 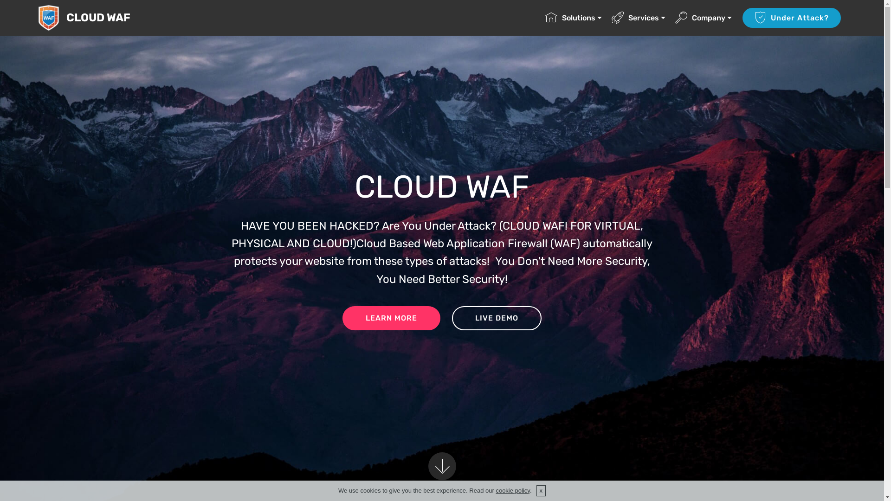 I want to click on Under Attack?, so click(x=792, y=18).